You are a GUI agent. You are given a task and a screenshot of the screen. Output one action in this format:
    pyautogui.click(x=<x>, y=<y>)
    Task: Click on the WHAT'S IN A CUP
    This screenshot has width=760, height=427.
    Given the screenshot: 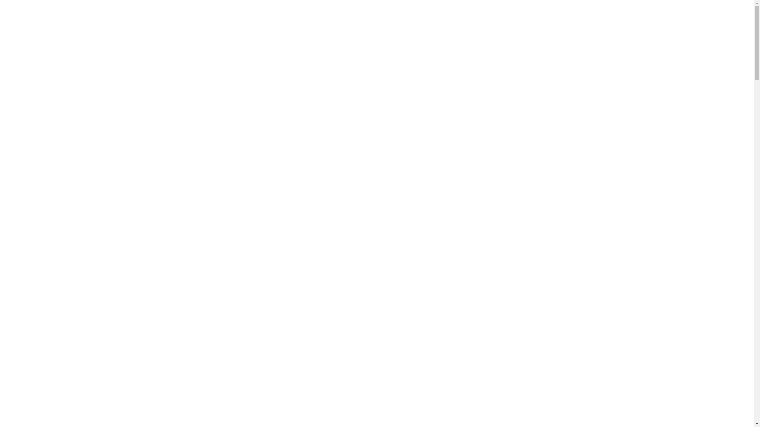 What is the action you would take?
    pyautogui.click(x=450, y=15)
    